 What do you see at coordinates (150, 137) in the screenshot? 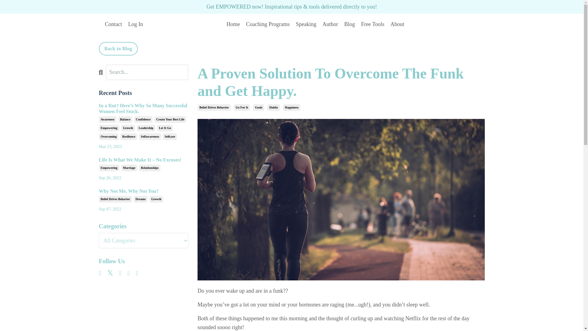
I see `Selfawareness` at bounding box center [150, 137].